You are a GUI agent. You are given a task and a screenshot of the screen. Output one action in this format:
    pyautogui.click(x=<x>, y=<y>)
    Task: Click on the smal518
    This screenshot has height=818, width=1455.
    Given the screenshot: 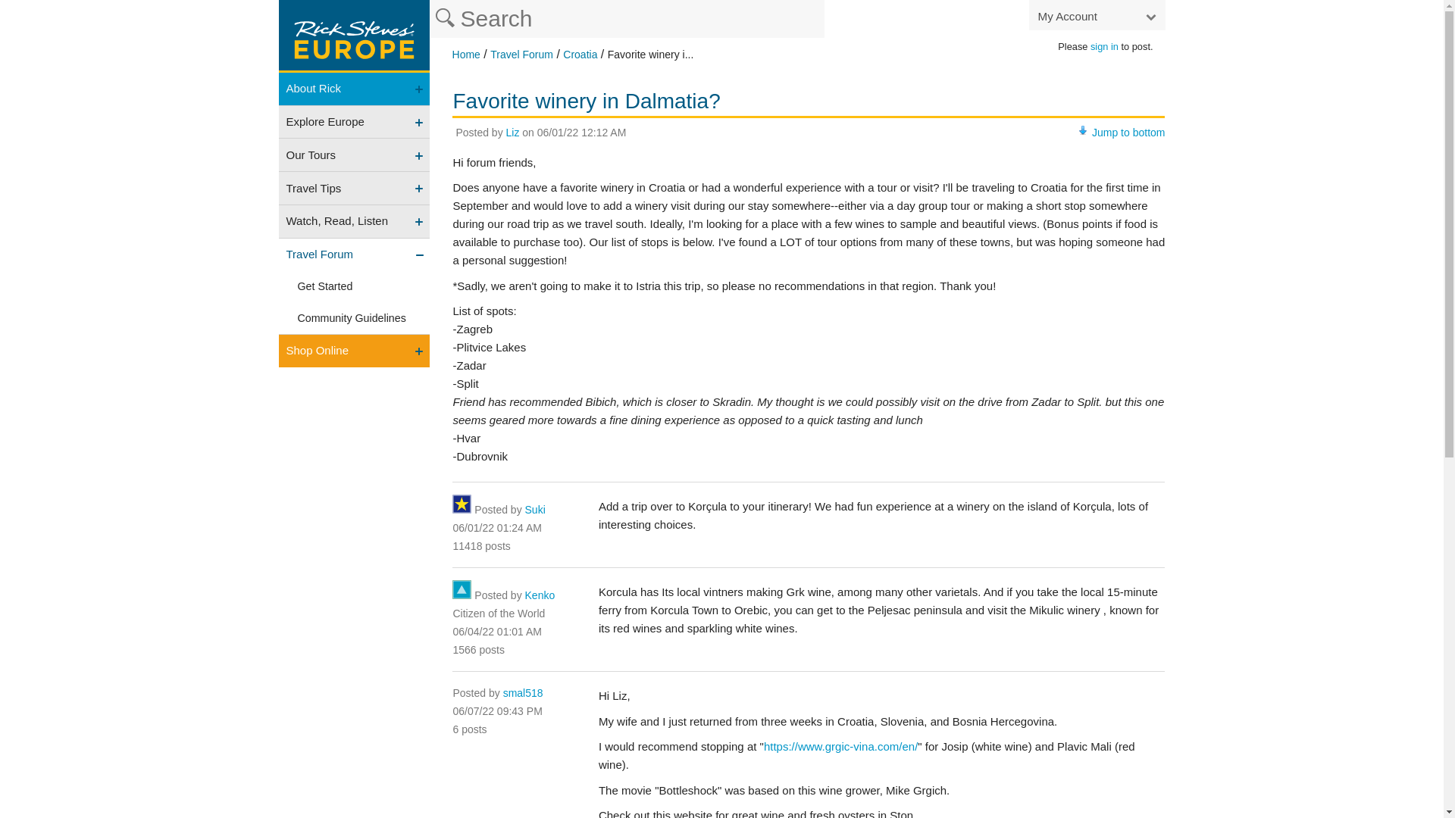 What is the action you would take?
    pyautogui.click(x=523, y=693)
    